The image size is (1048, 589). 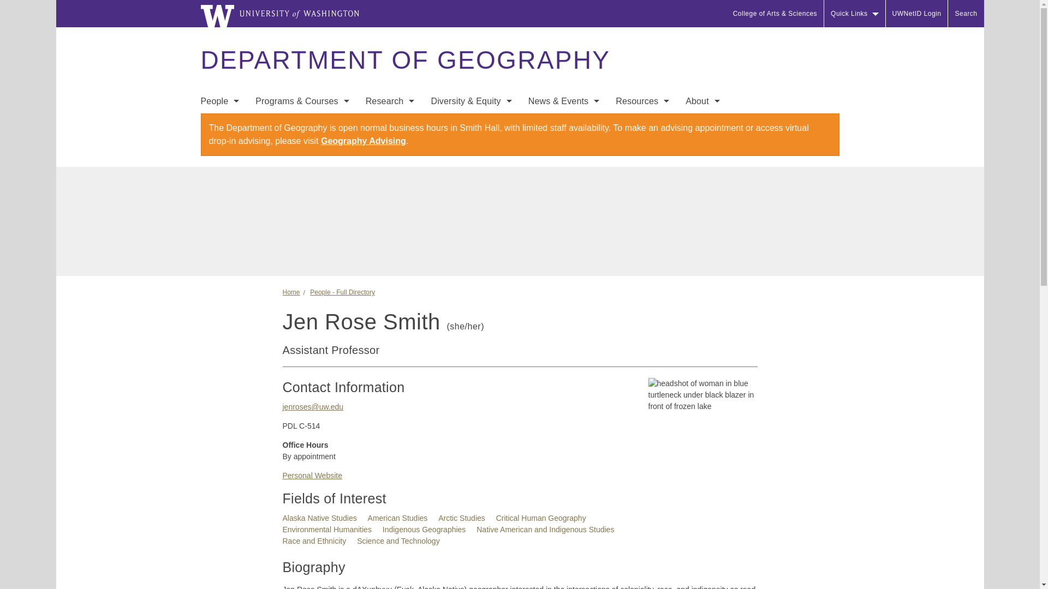 I want to click on Graduate Students, so click(x=219, y=168).